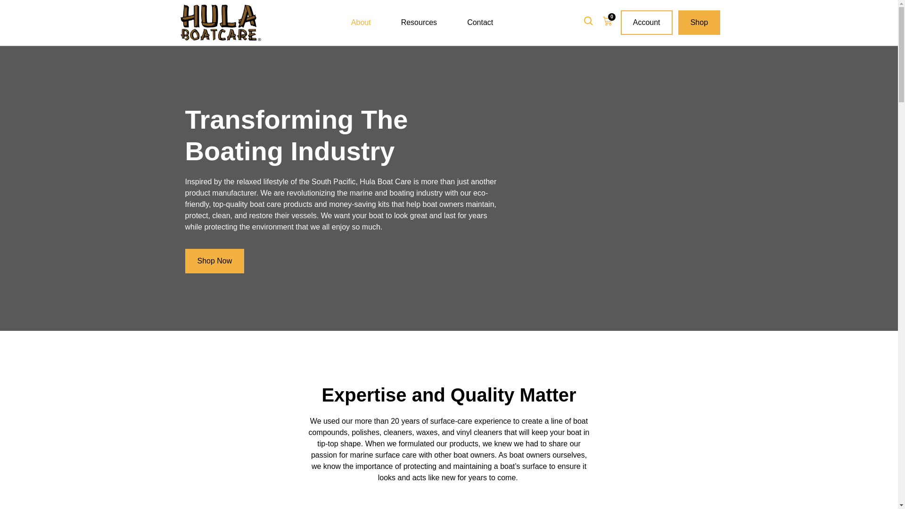 The image size is (905, 509). What do you see at coordinates (214, 261) in the screenshot?
I see `Shop Now` at bounding box center [214, 261].